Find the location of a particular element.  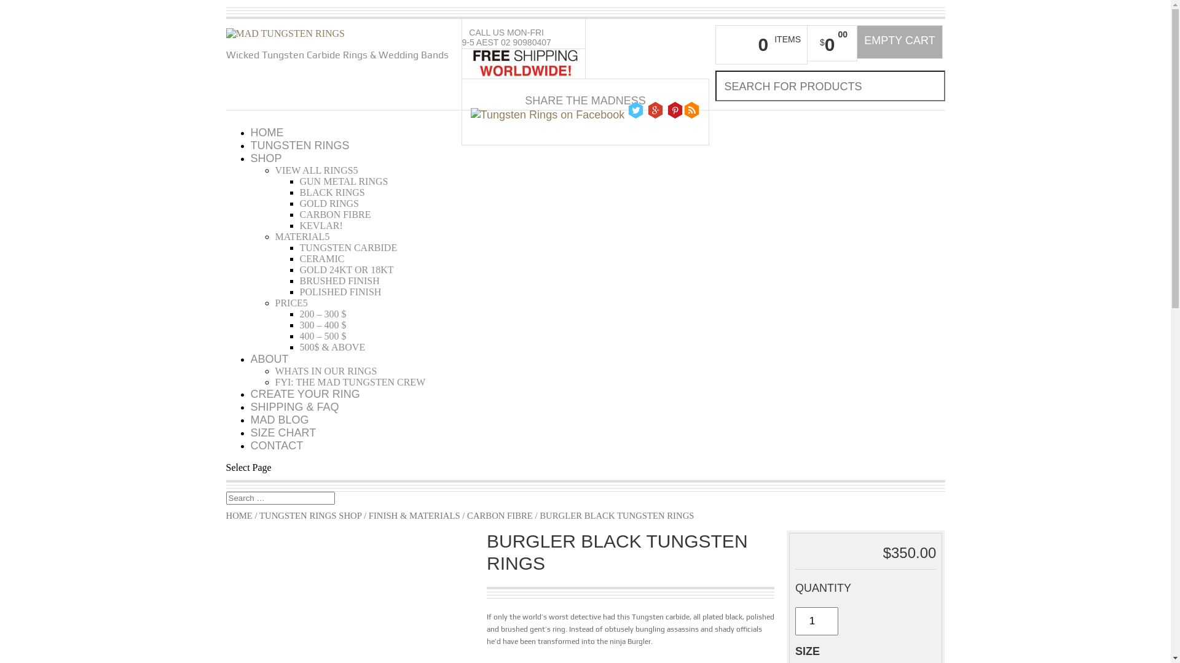

CONTACT is located at coordinates (277, 446).